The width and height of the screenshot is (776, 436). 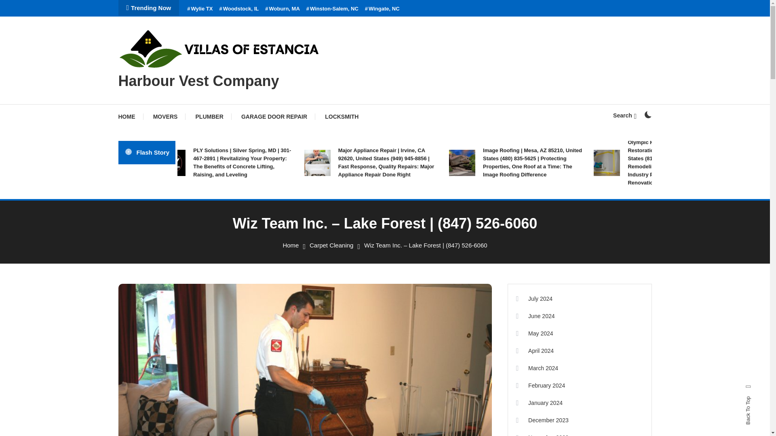 I want to click on Harbour Vest Company, so click(x=198, y=81).